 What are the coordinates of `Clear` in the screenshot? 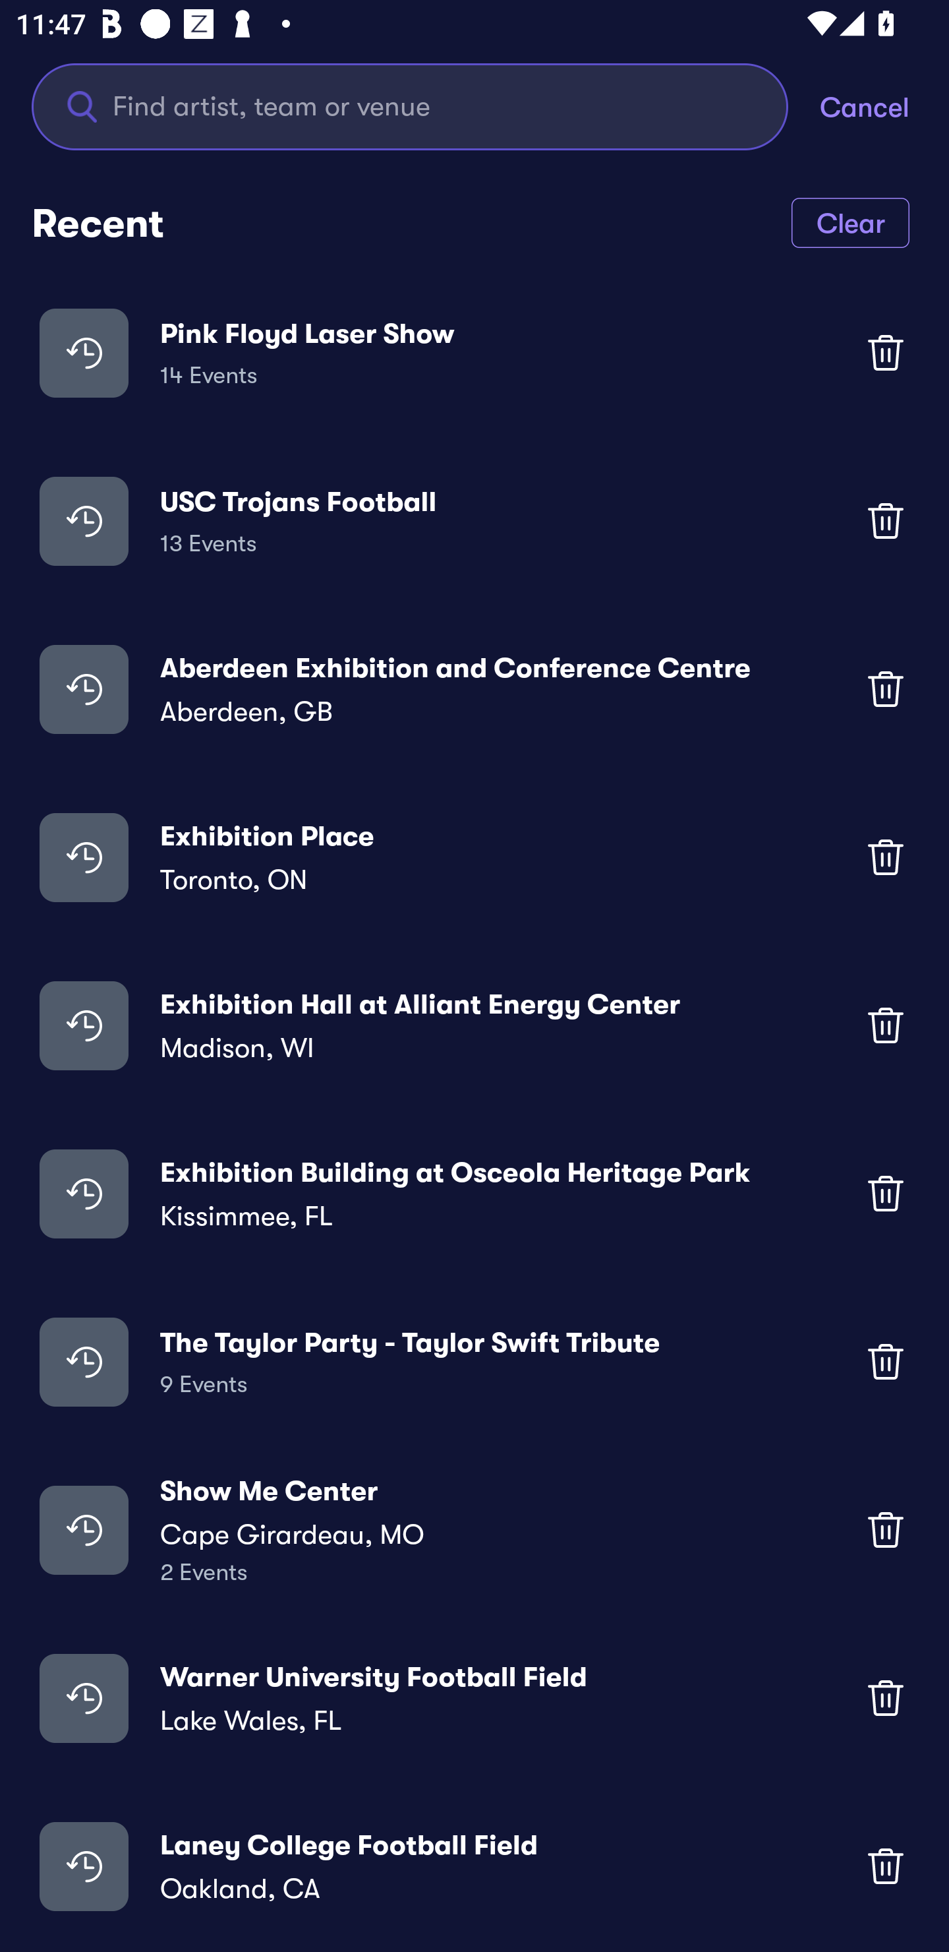 It's located at (850, 222).